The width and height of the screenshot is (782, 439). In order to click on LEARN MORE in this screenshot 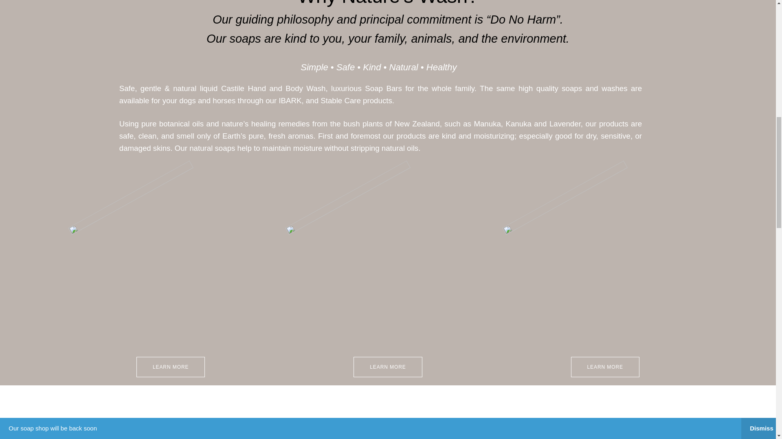, I will do `click(388, 367)`.